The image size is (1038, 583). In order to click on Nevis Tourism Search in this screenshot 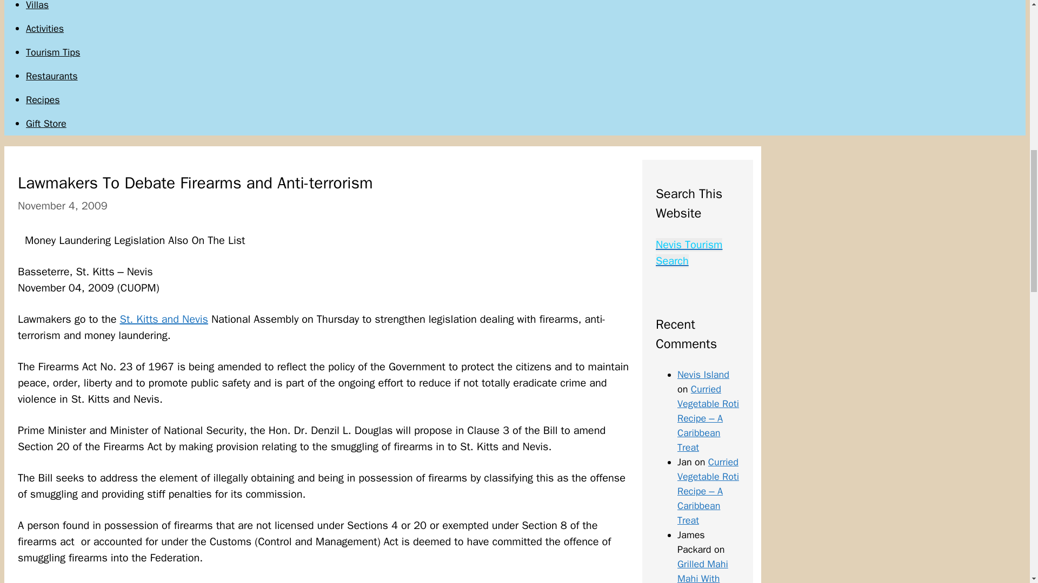, I will do `click(689, 253)`.